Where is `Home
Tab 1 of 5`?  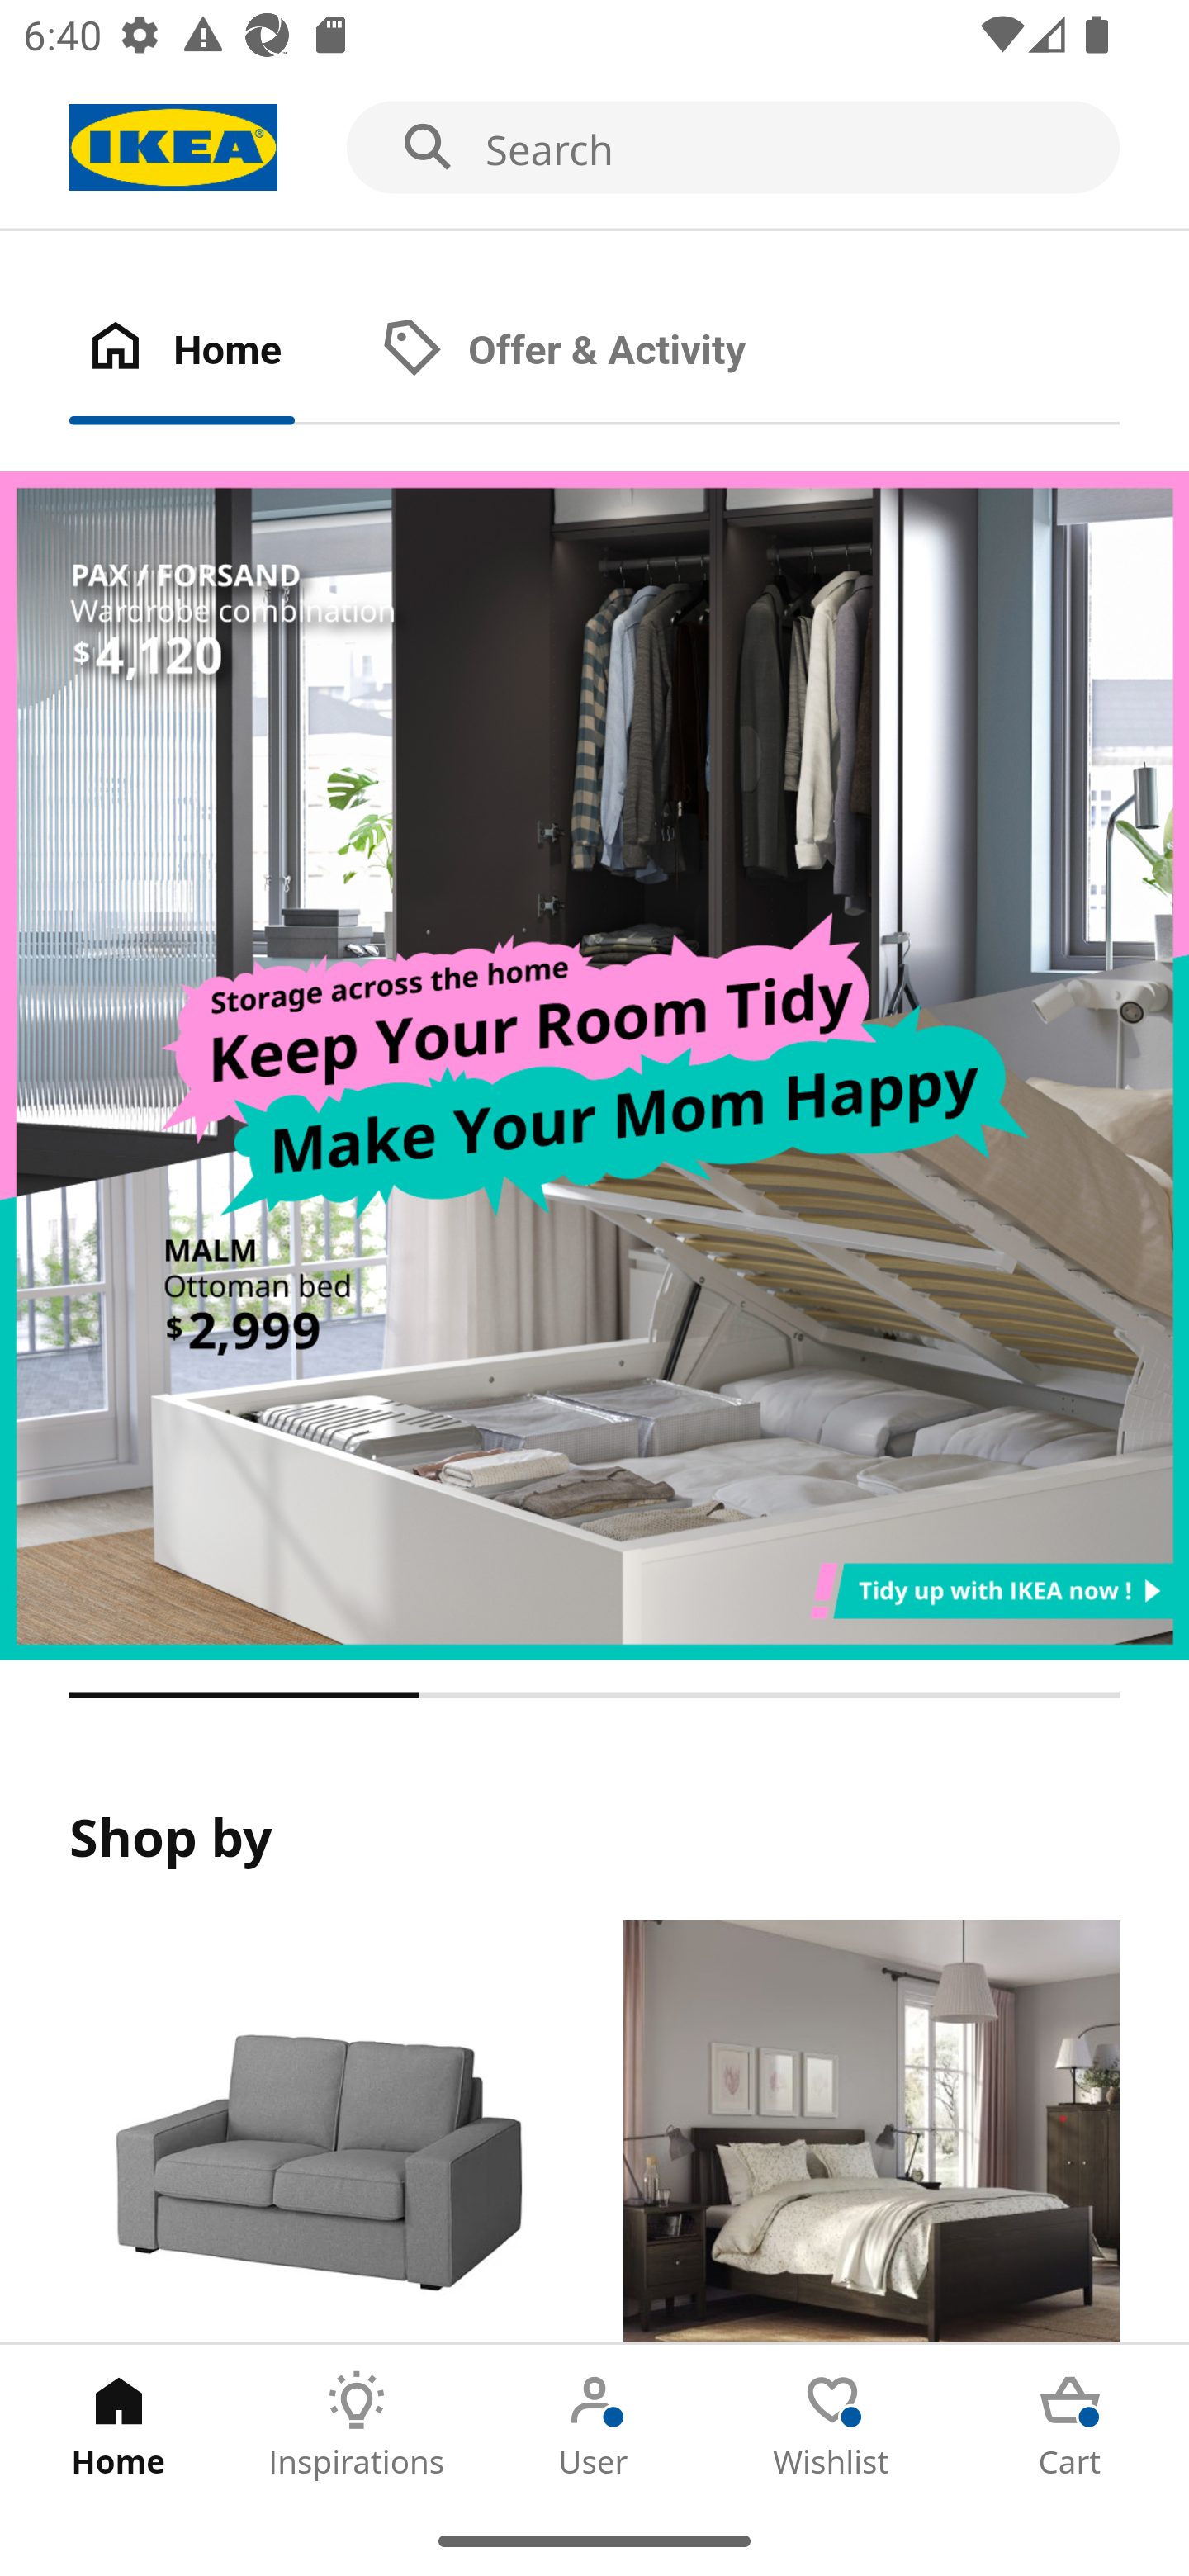 Home
Tab 1 of 5 is located at coordinates (119, 2425).